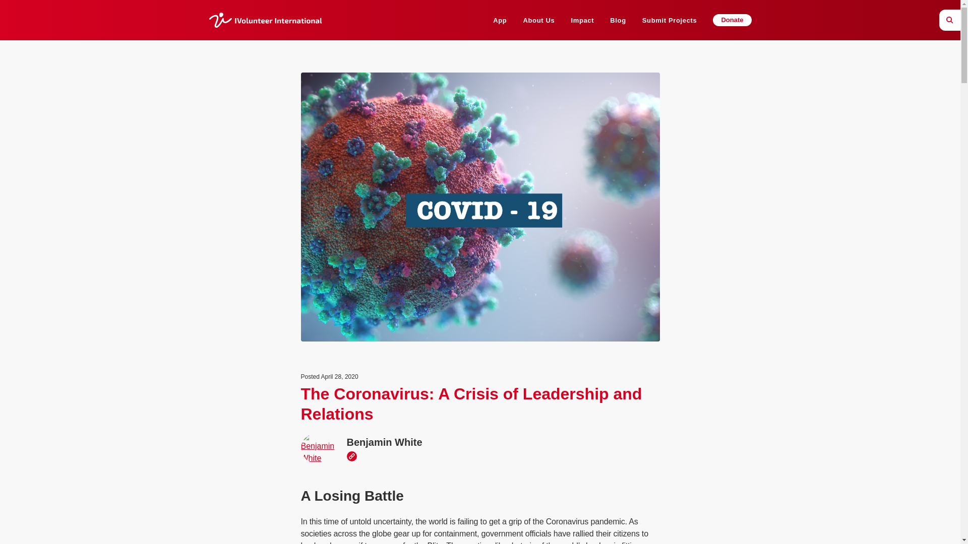 This screenshot has height=544, width=968. I want to click on Submit Projects, so click(670, 20).